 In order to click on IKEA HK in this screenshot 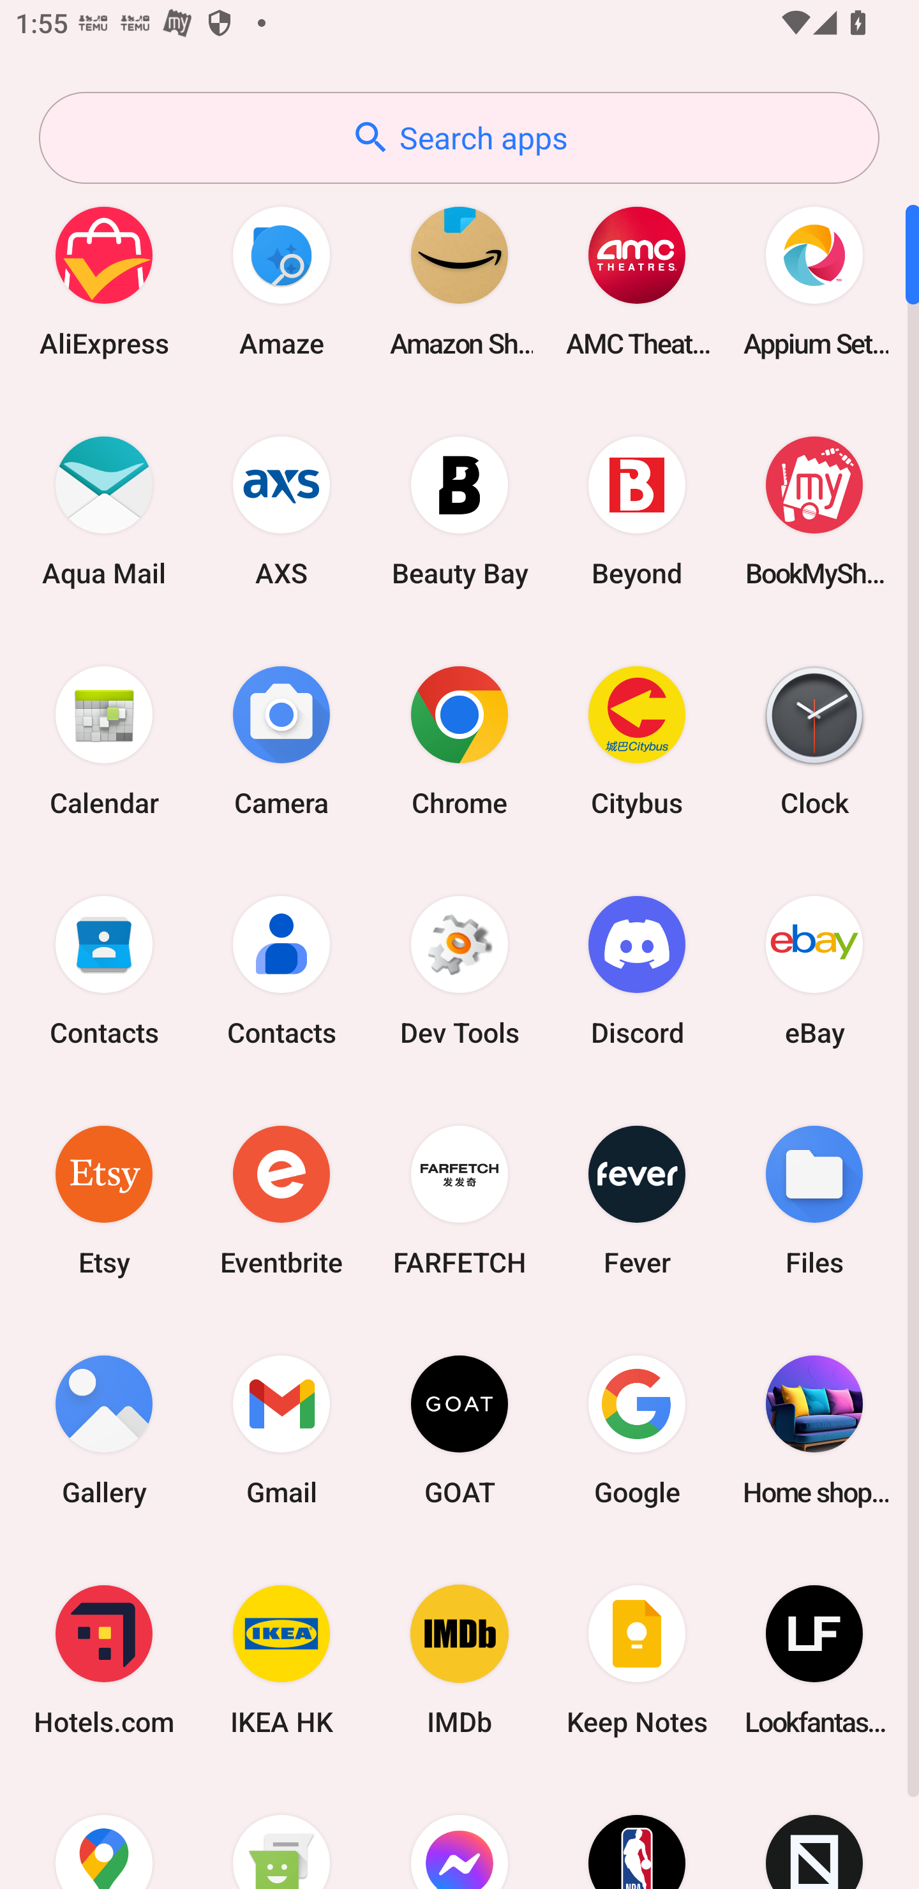, I will do `click(281, 1661)`.